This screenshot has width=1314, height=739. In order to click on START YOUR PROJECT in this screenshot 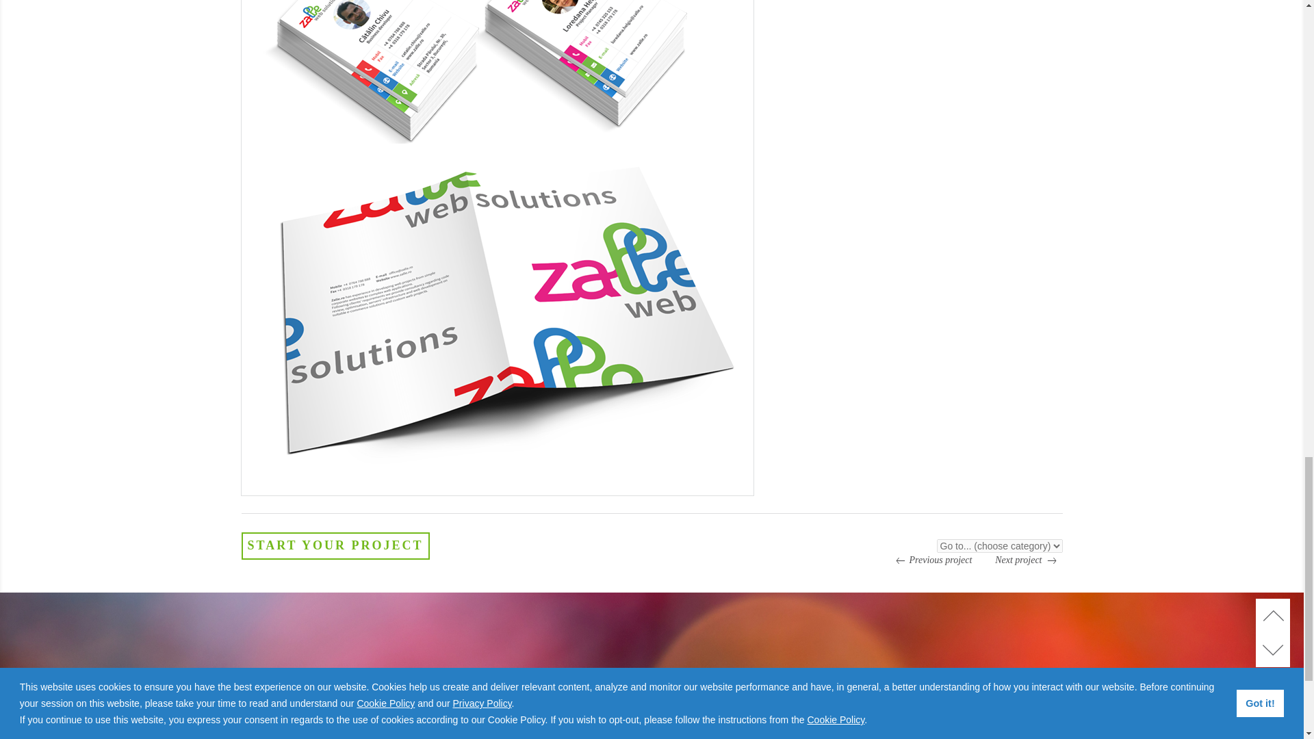, I will do `click(335, 546)`.